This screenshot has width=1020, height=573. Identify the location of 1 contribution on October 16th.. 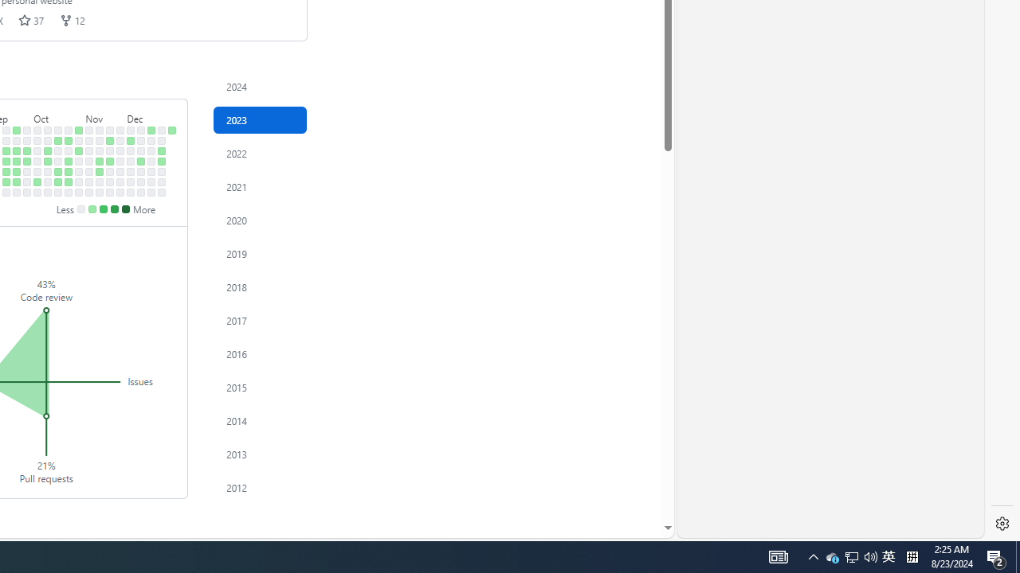
(58, 140).